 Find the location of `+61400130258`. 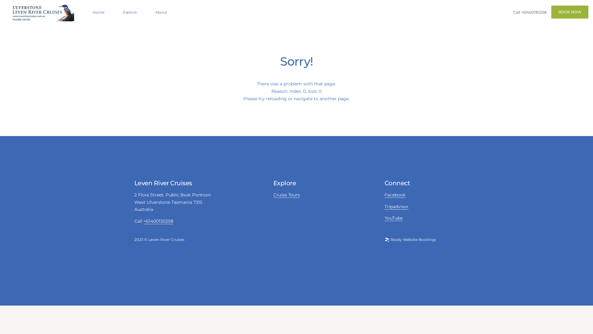

+61400130258 is located at coordinates (158, 221).